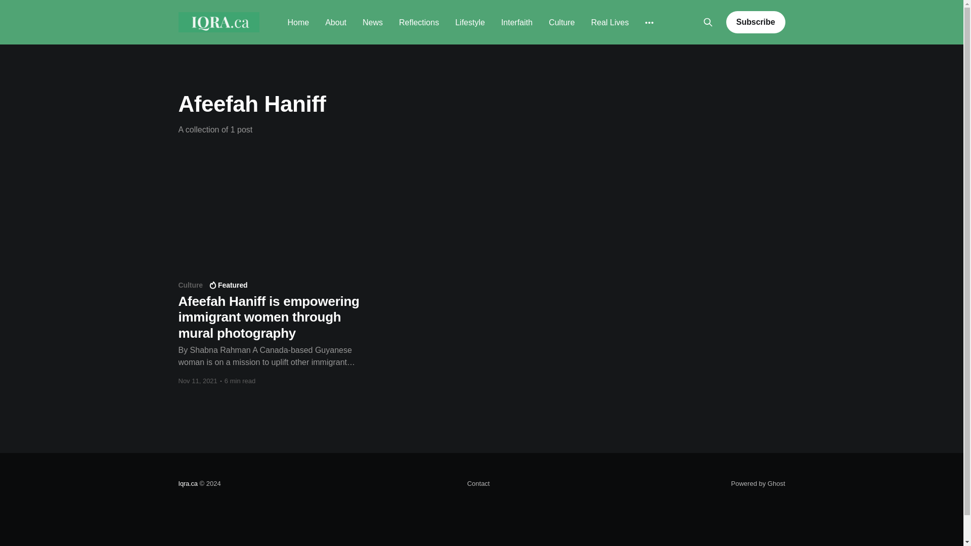 Image resolution: width=971 pixels, height=546 pixels. I want to click on Lifestyle, so click(470, 22).